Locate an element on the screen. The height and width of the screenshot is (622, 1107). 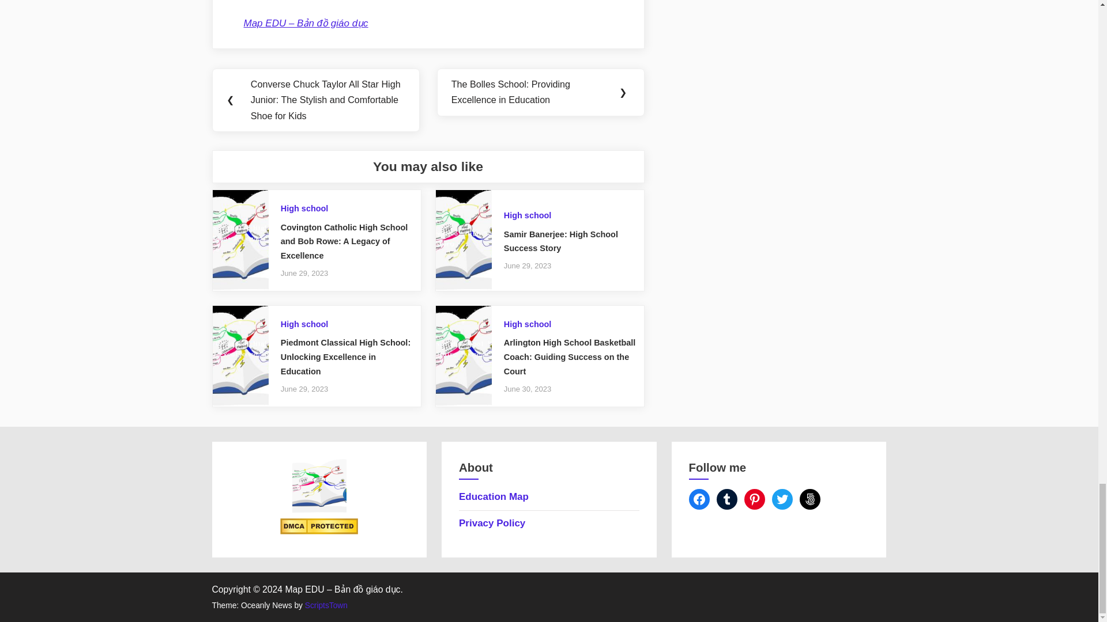
High school is located at coordinates (527, 324).